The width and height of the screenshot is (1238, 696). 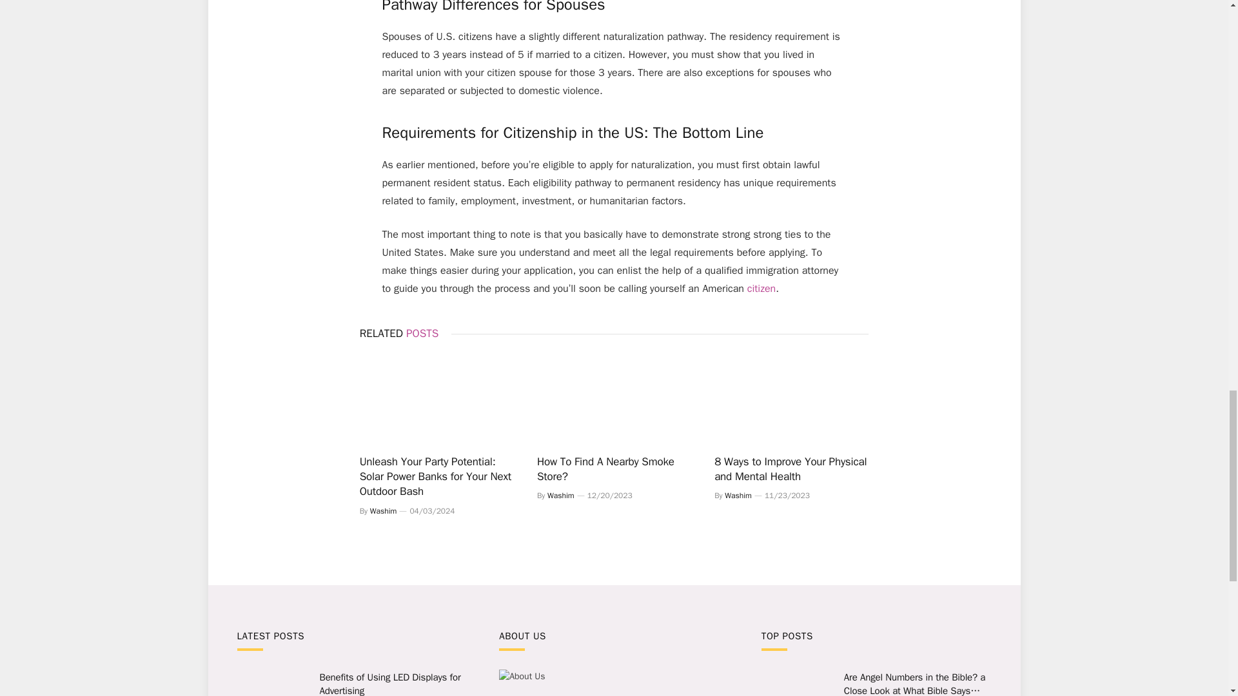 What do you see at coordinates (384, 511) in the screenshot?
I see `Posts by Washim` at bounding box center [384, 511].